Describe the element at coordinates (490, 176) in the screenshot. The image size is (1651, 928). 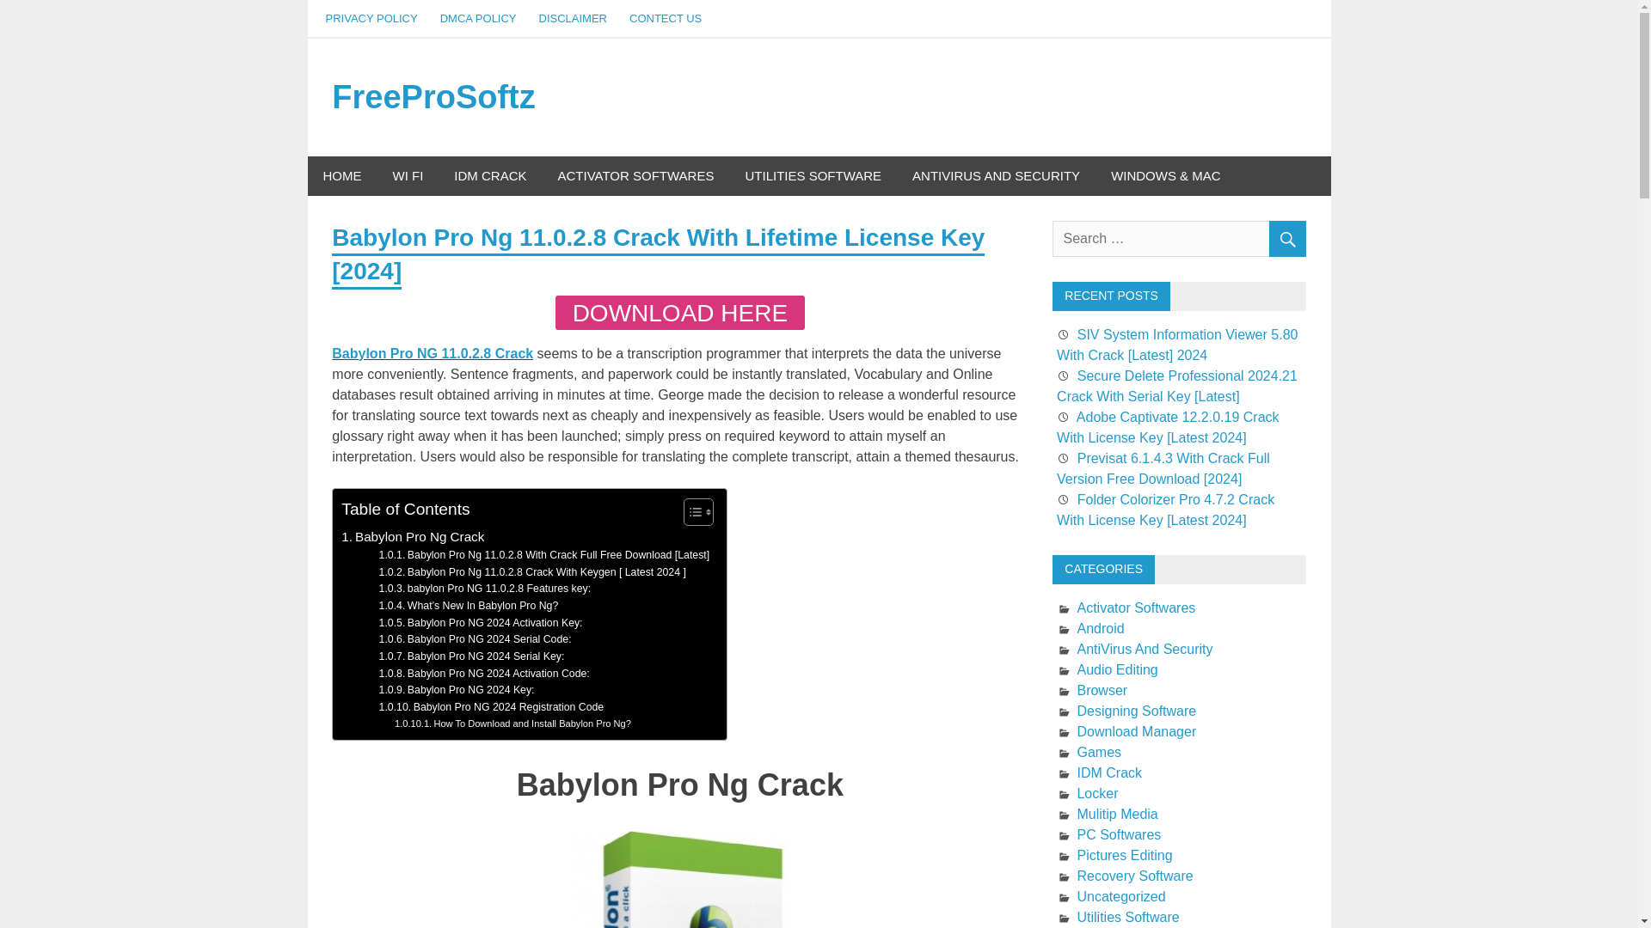
I see `IDM CRACK` at that location.